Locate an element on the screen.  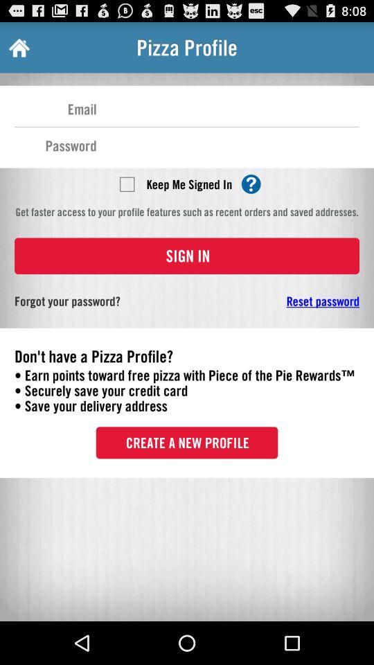
choose the item next to the pizza profile is located at coordinates (18, 47).